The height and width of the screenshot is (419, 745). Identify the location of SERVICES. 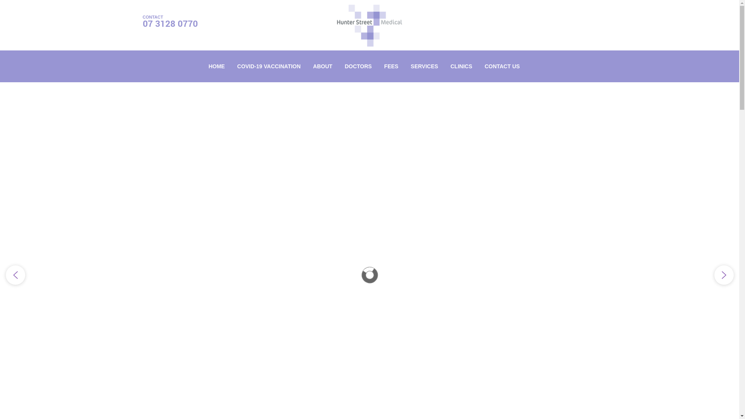
(424, 66).